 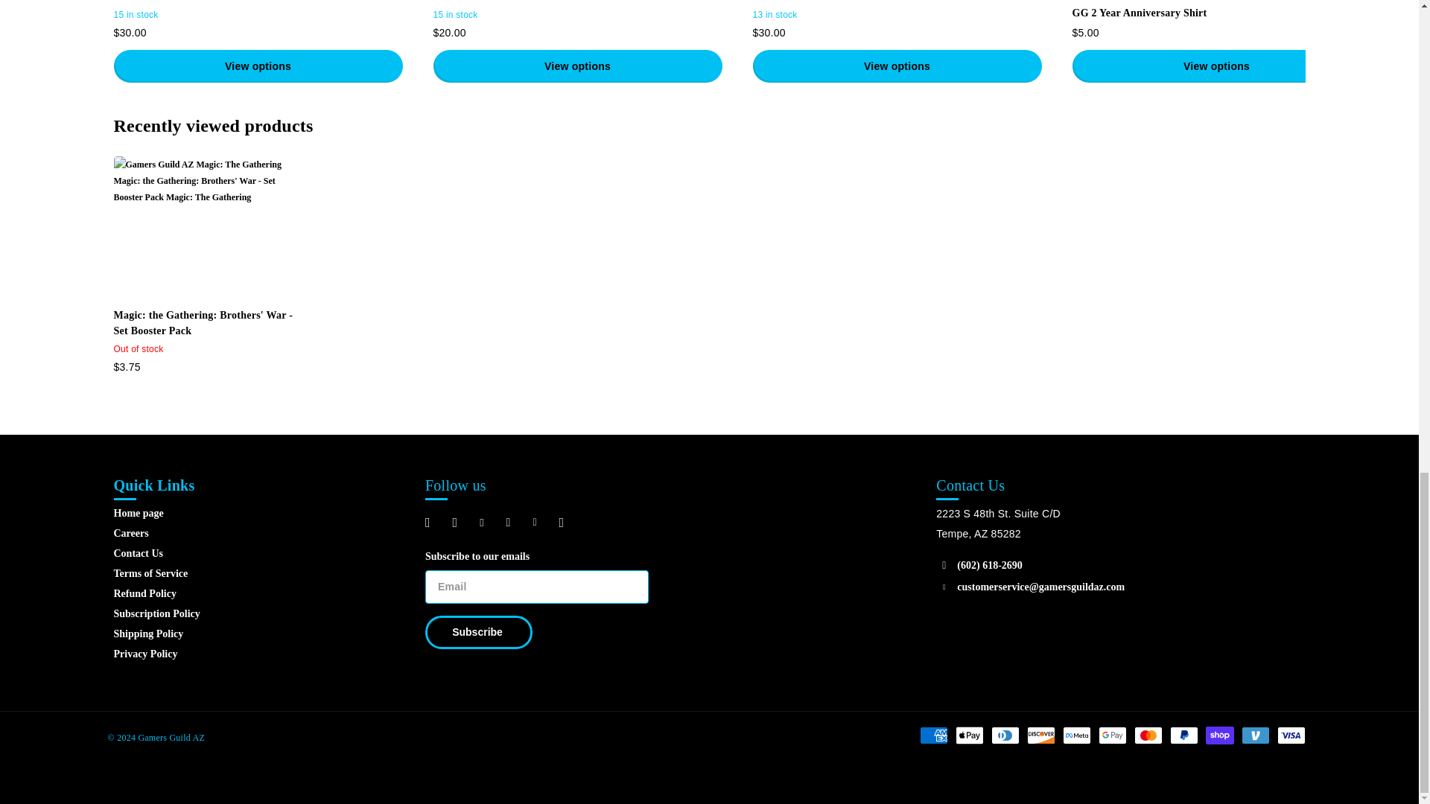 I want to click on American Express, so click(x=932, y=736).